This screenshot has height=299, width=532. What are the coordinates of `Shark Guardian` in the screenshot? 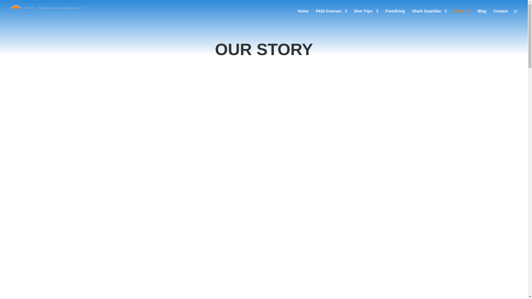 It's located at (429, 16).